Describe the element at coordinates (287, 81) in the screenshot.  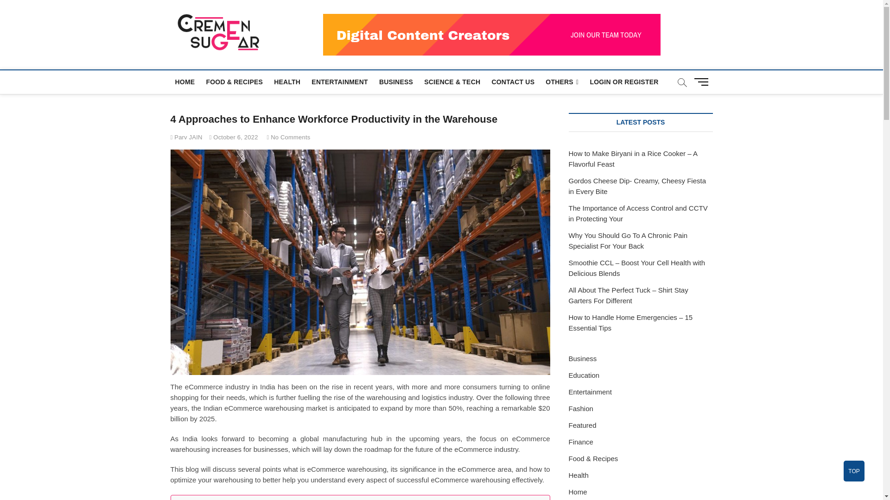
I see `HEALTH` at that location.